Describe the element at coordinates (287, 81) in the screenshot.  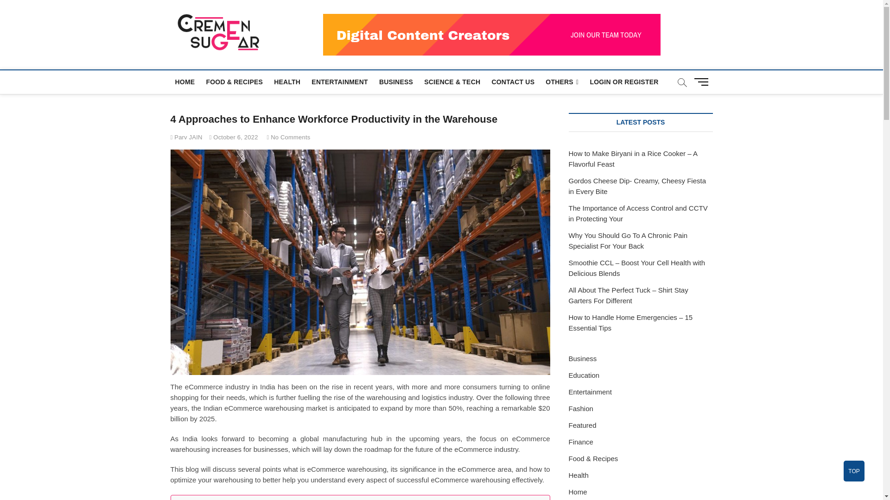
I see `HEALTH` at that location.